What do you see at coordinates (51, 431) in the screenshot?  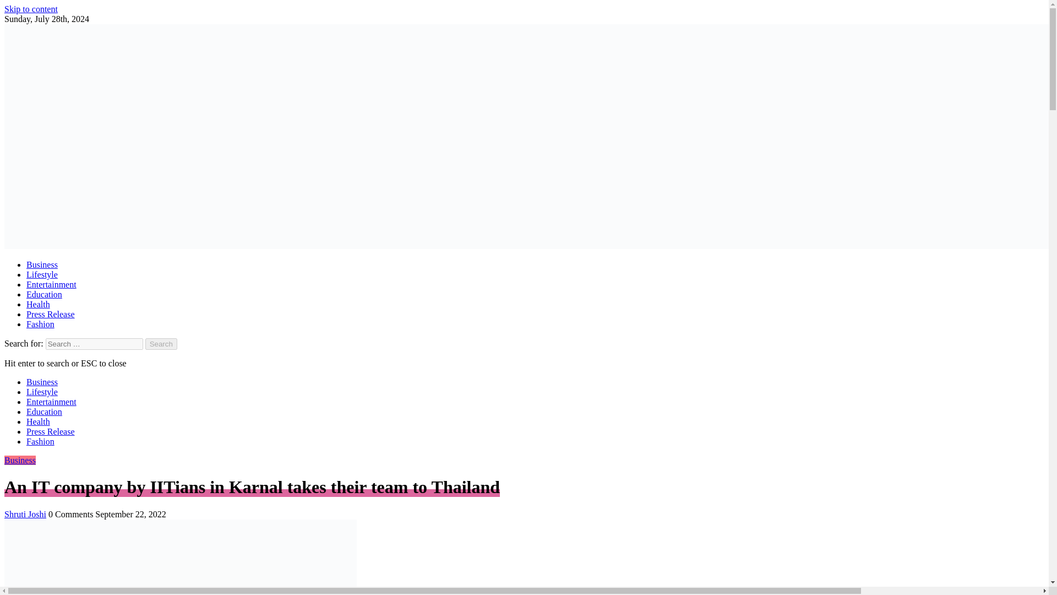 I see `Press Release` at bounding box center [51, 431].